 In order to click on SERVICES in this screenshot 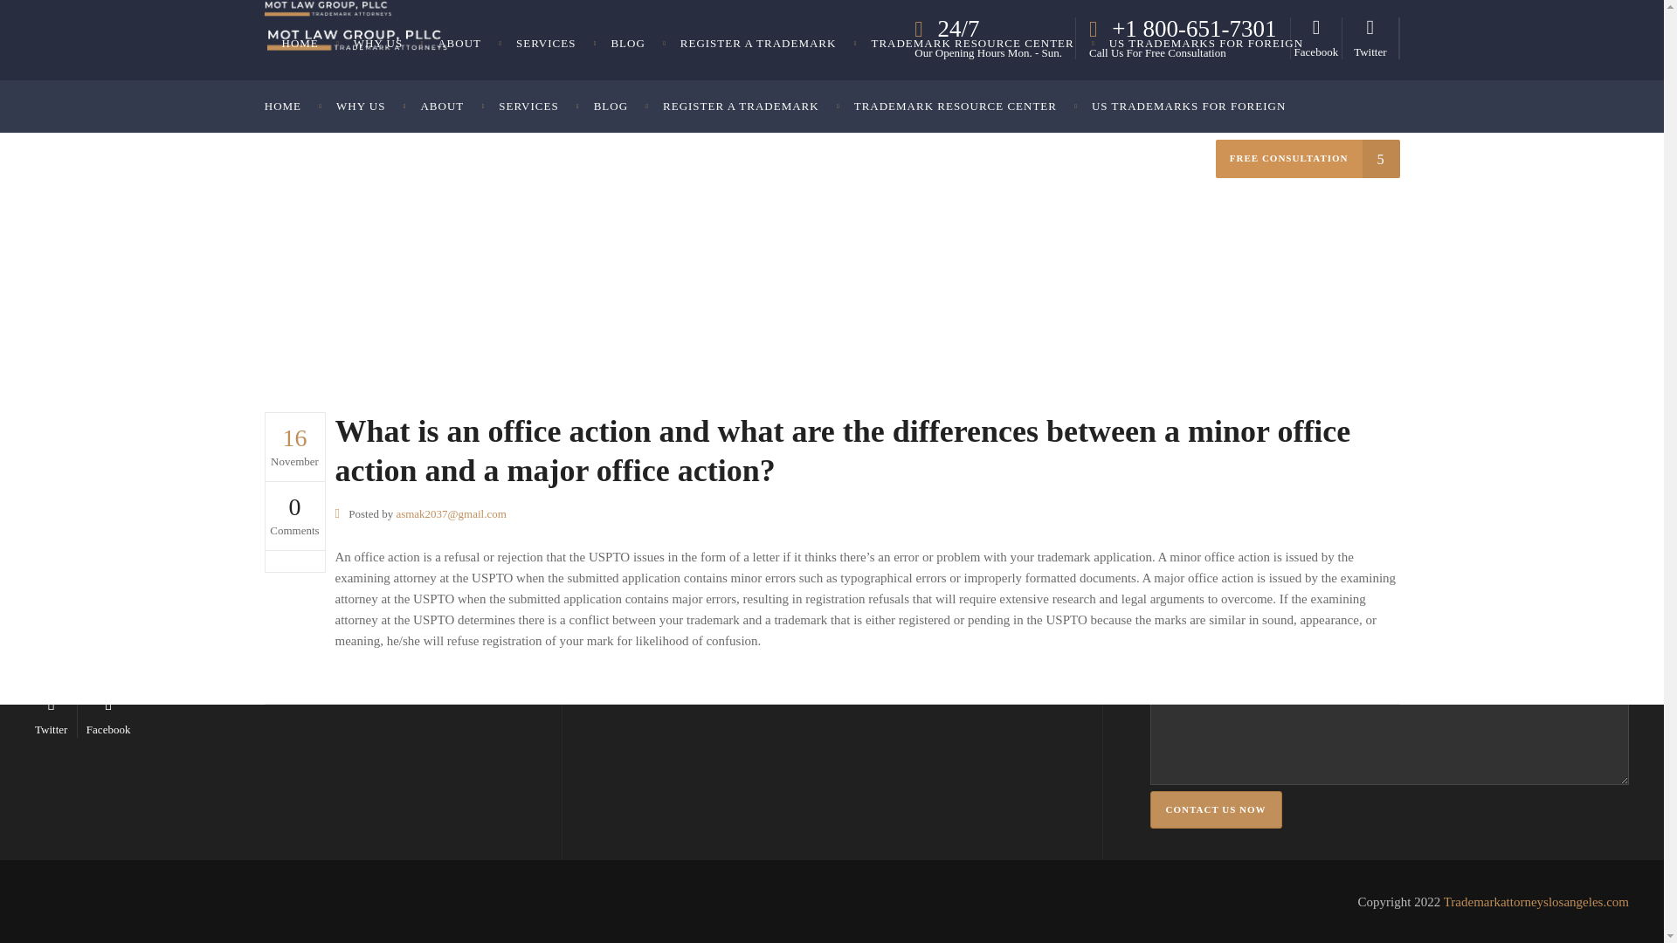, I will do `click(528, 107)`.